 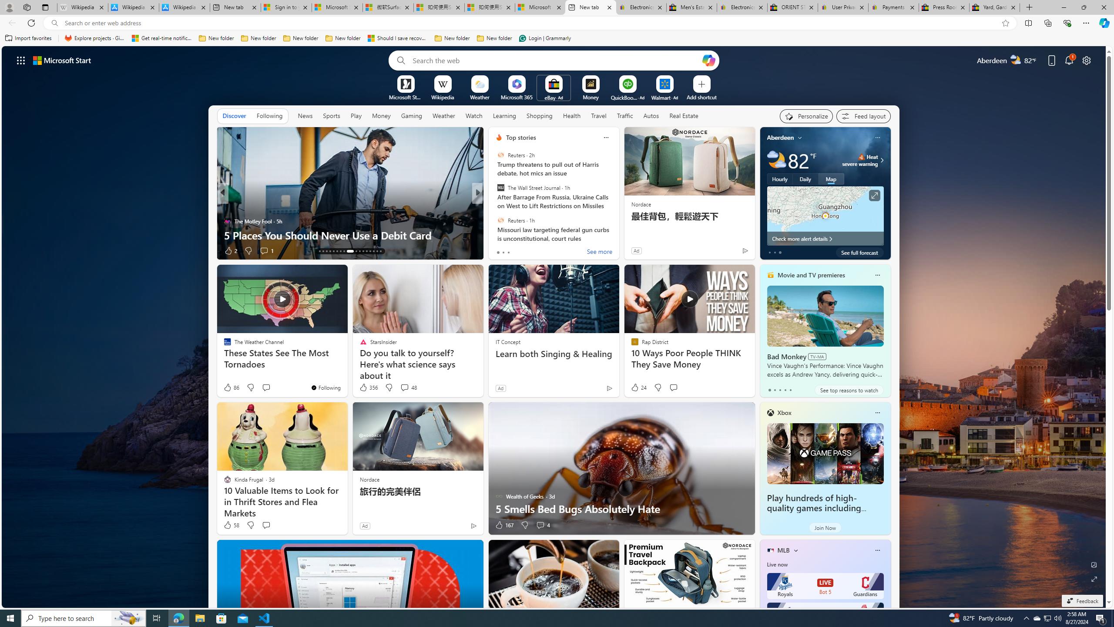 What do you see at coordinates (831, 179) in the screenshot?
I see `Map` at bounding box center [831, 179].